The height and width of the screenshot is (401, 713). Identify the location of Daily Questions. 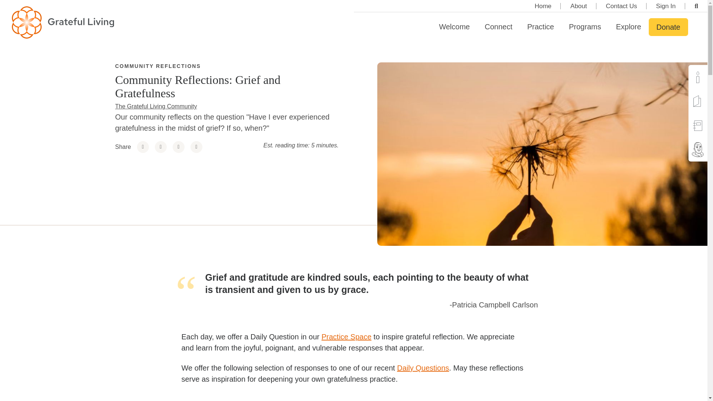
(423, 368).